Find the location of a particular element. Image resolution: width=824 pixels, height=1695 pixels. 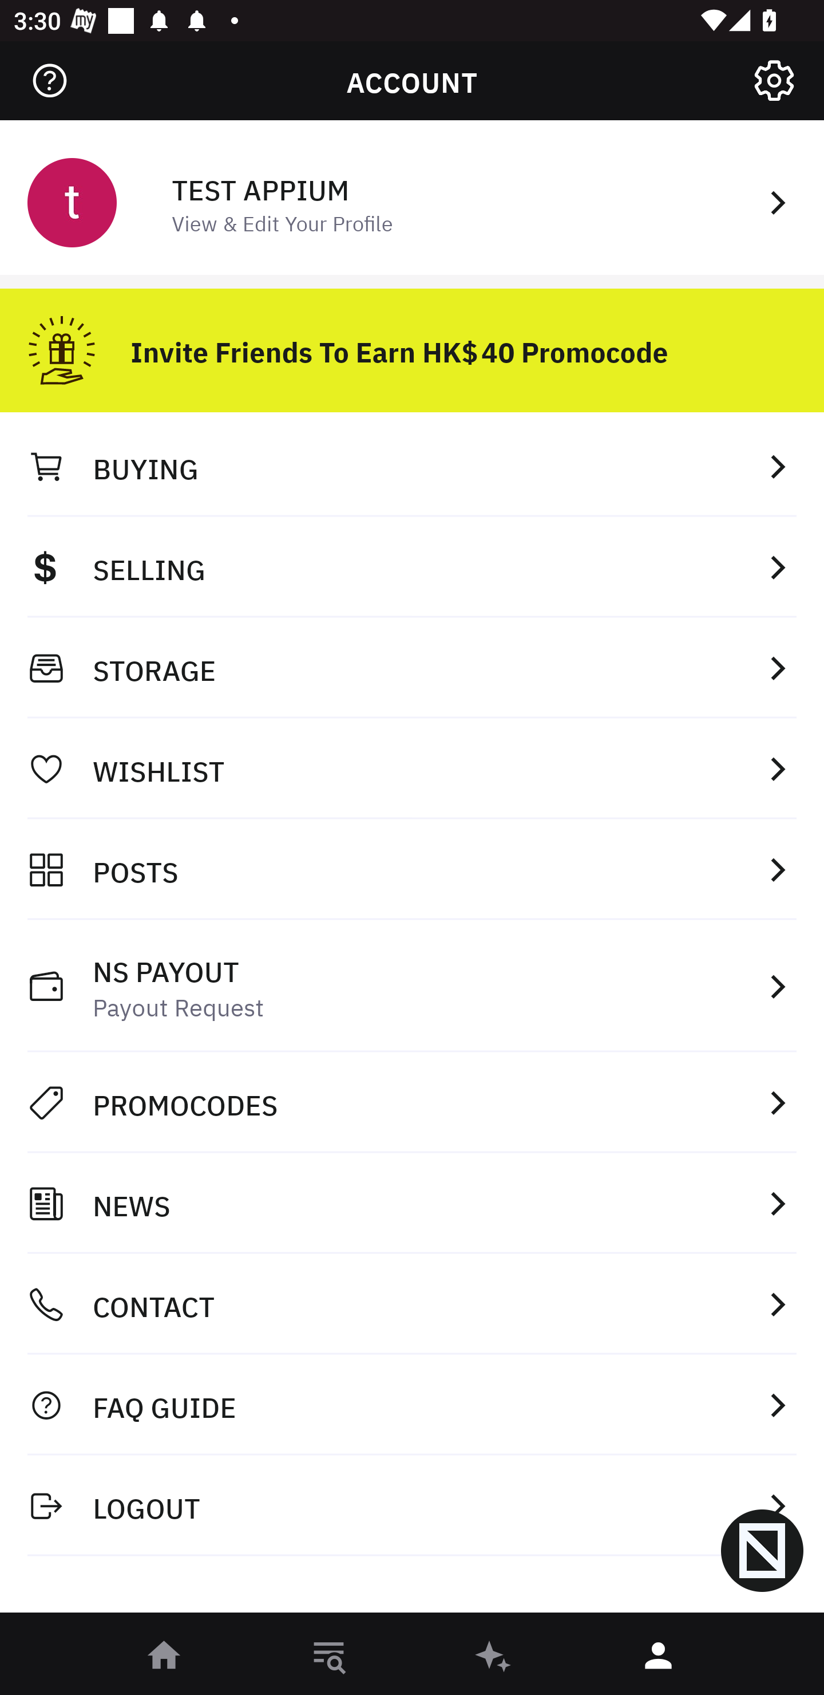

 STORAGE  is located at coordinates (412, 668).